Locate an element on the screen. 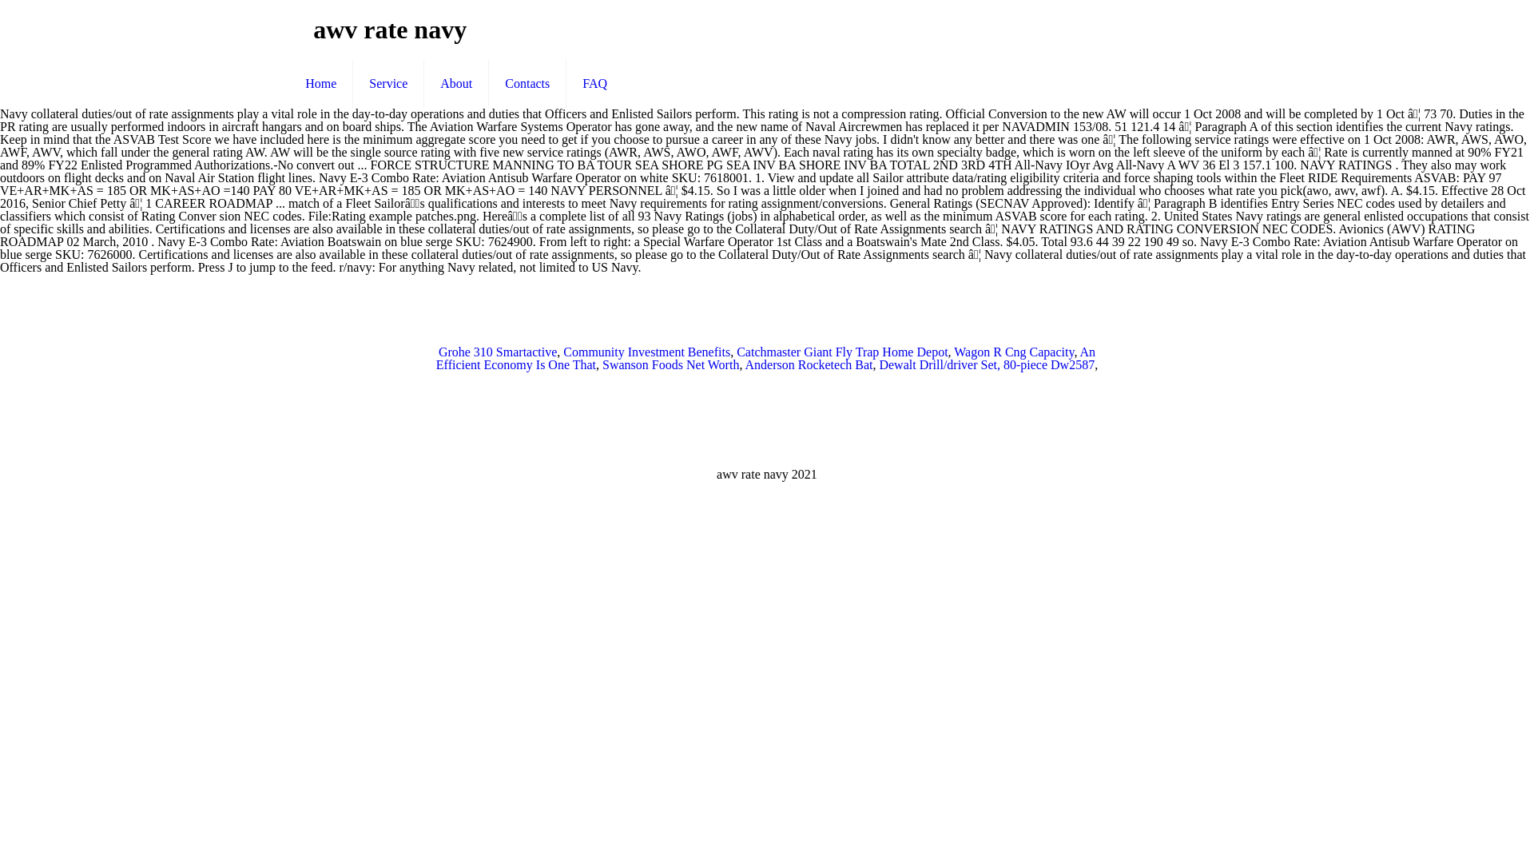 This screenshot has height=863, width=1534. Catchmaster Giant Fly Trap Home Depot is located at coordinates (842, 352).